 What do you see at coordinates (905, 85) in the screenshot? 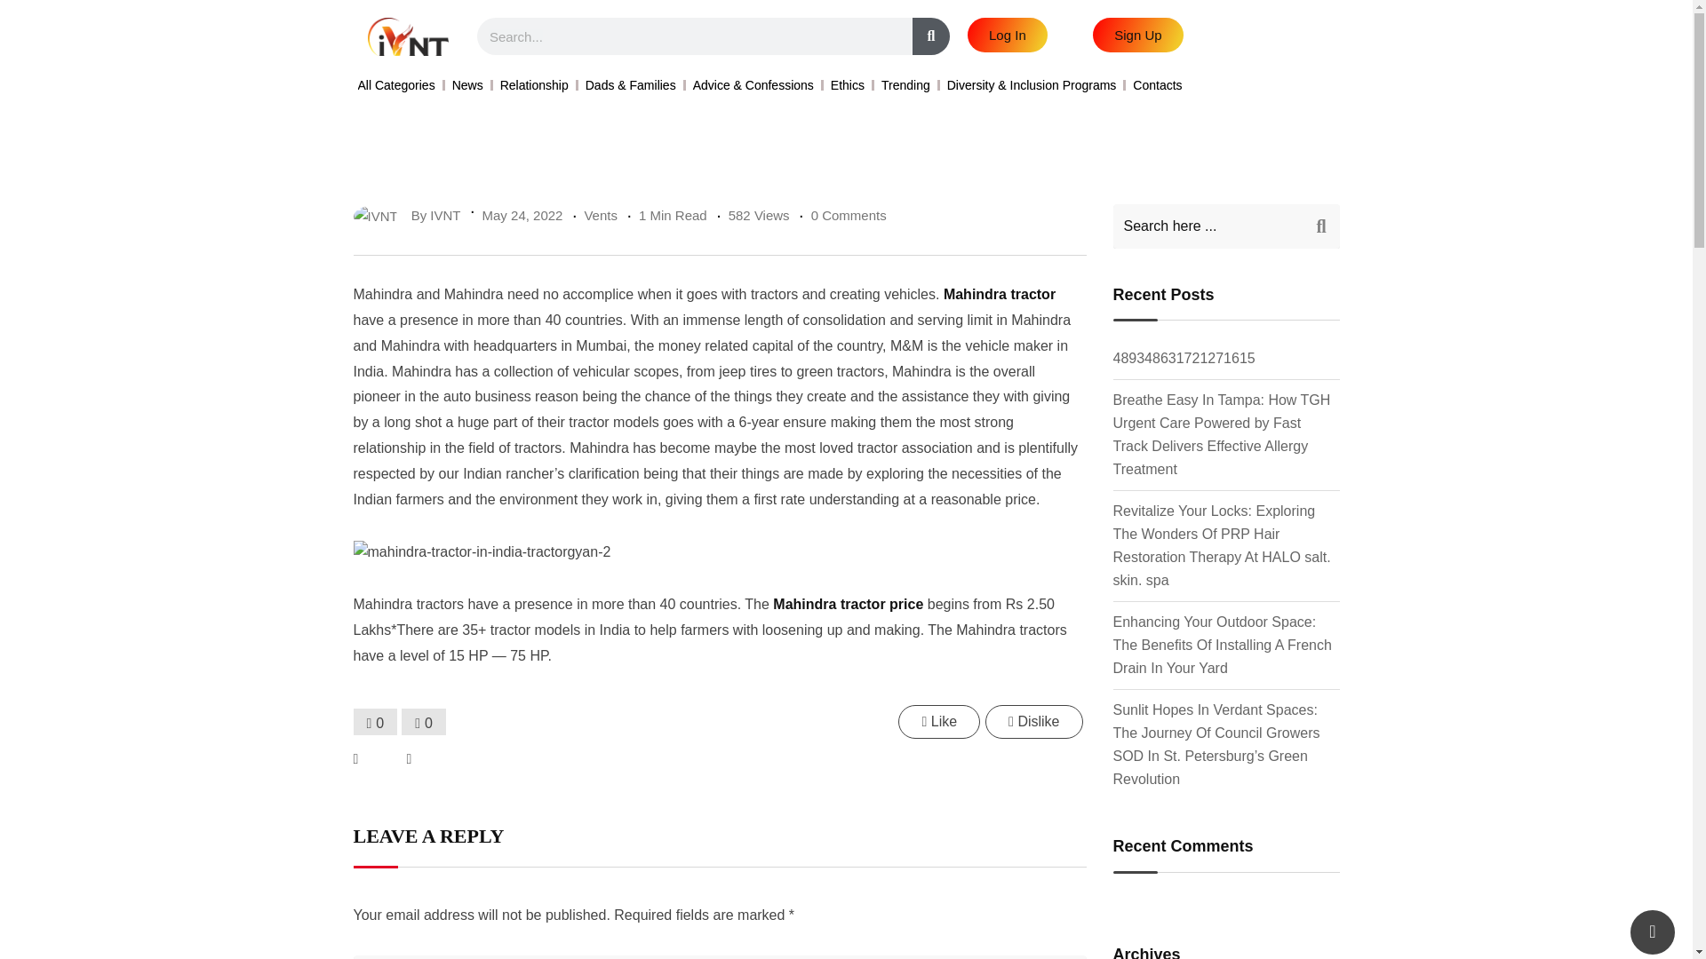
I see `Trending` at bounding box center [905, 85].